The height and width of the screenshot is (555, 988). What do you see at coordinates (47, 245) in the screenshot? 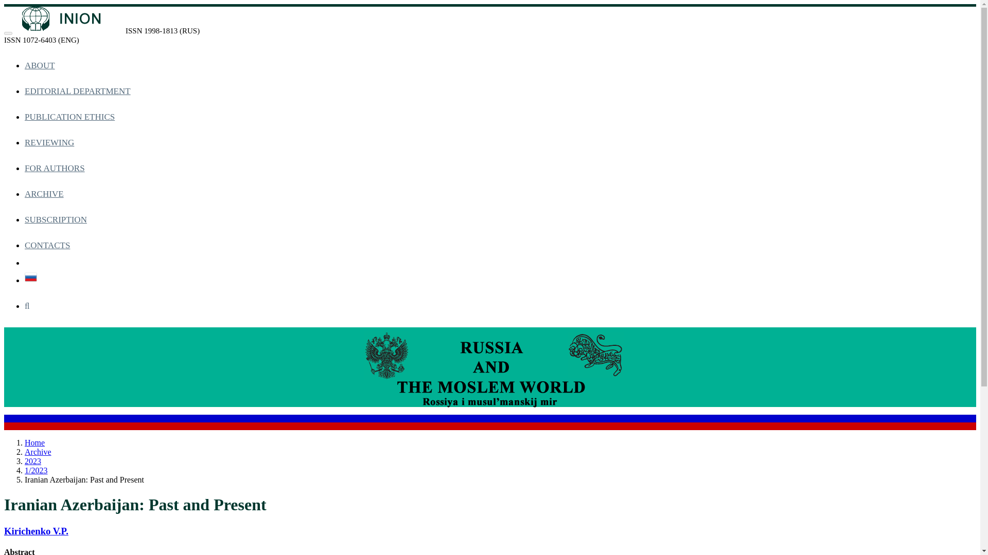
I see `CONTACTS` at bounding box center [47, 245].